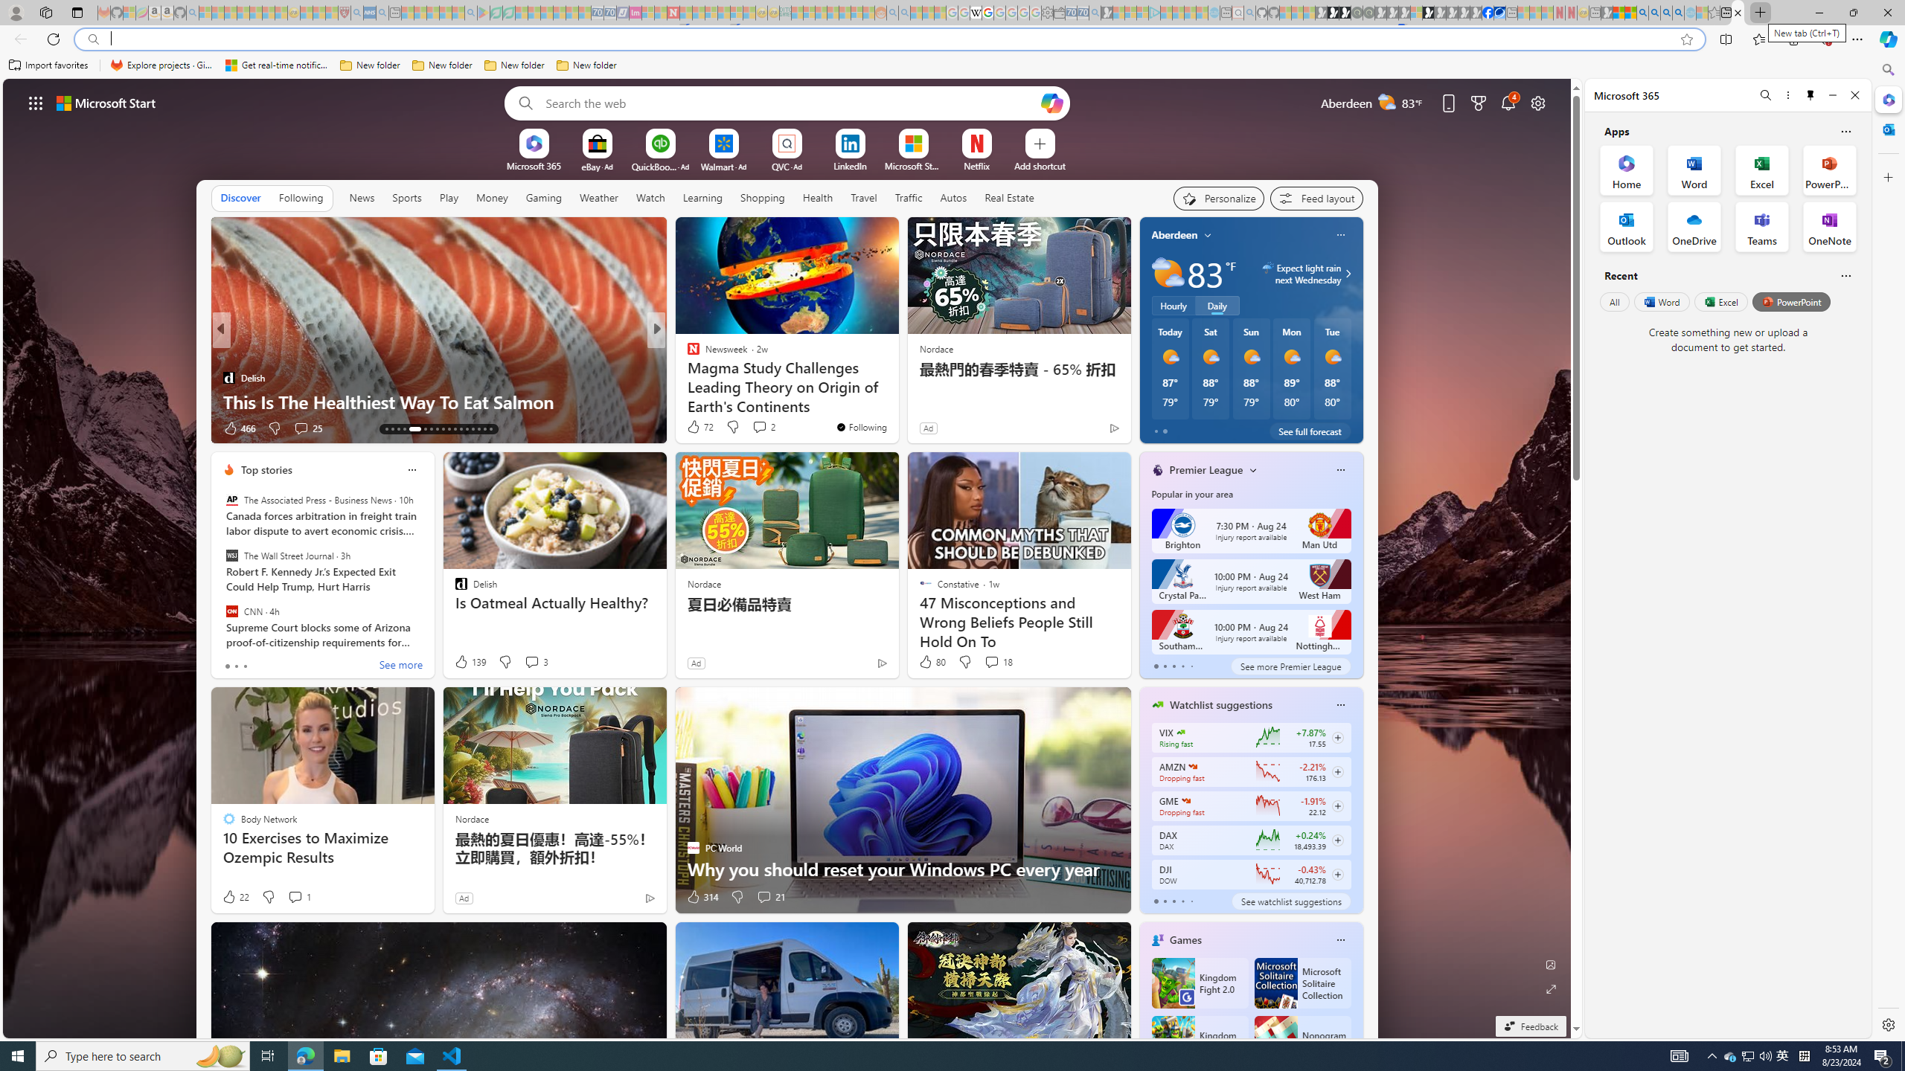 The height and width of the screenshot is (1071, 1905). Describe the element at coordinates (1627, 170) in the screenshot. I see `Home Office App` at that location.